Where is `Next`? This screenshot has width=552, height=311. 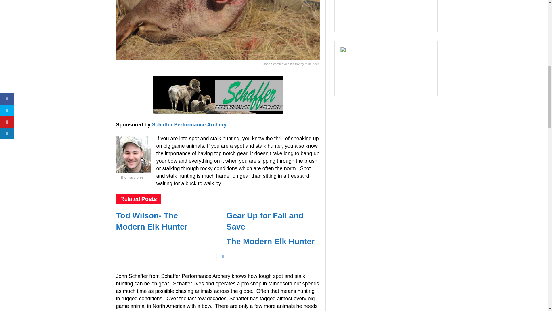 Next is located at coordinates (223, 257).